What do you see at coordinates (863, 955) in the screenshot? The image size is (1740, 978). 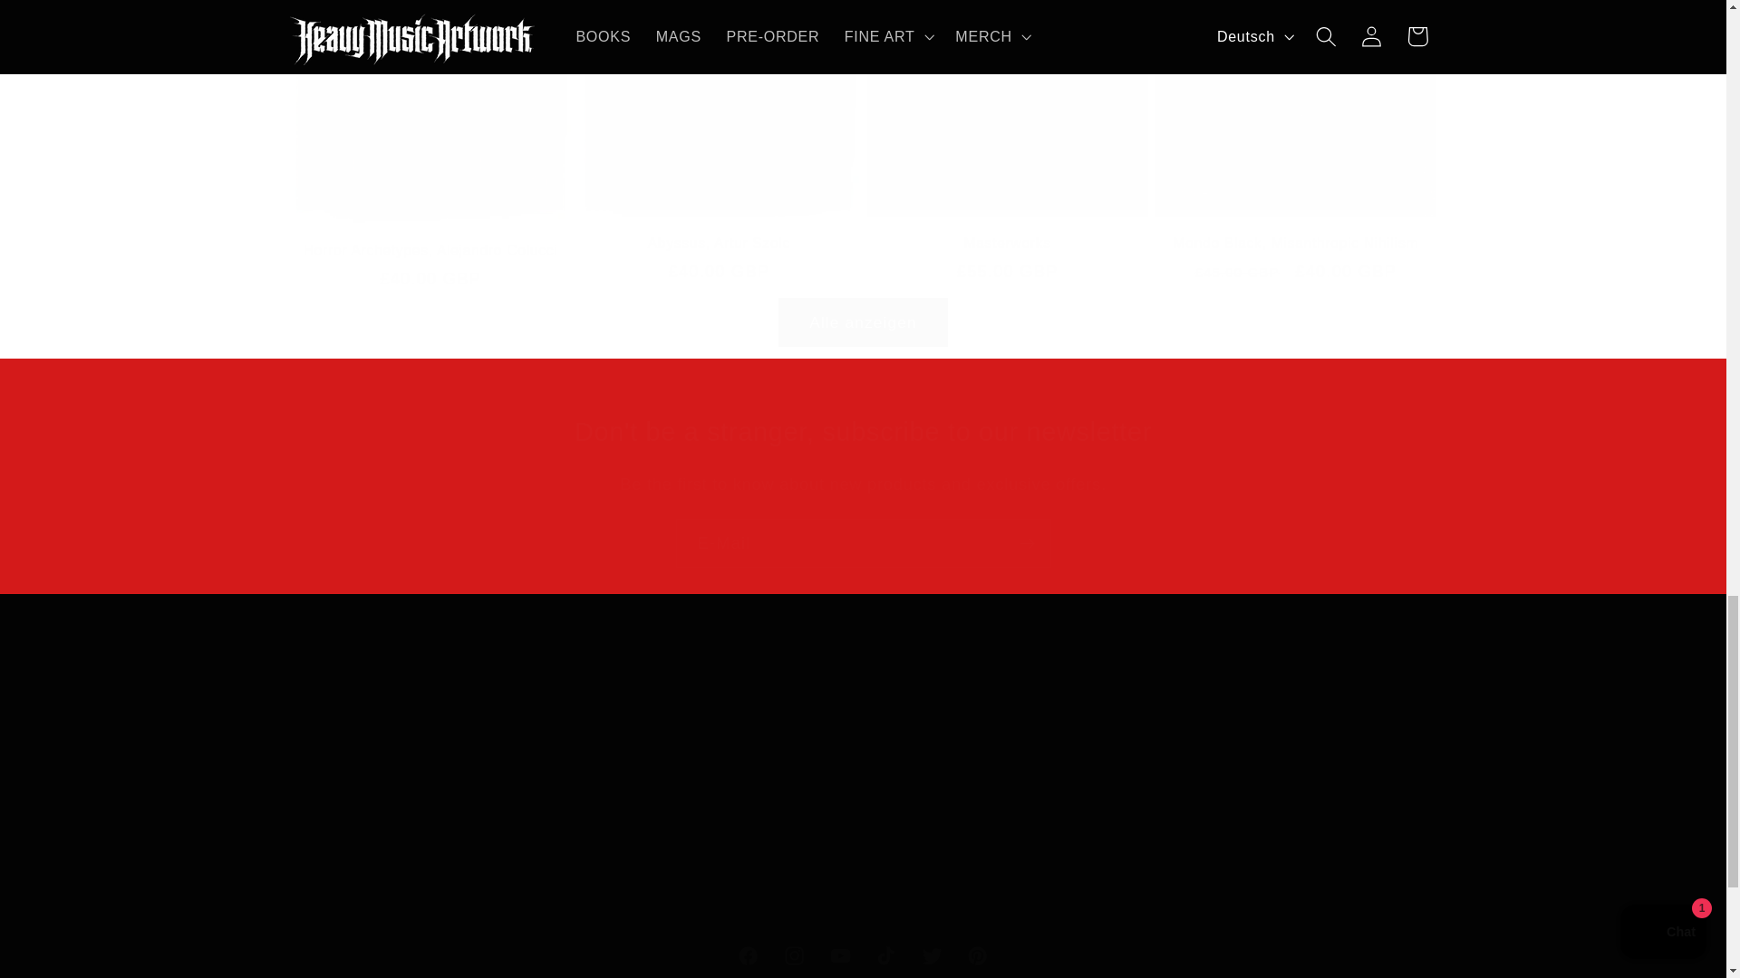 I see `Don't be a stranger, subscribe to our newsletter` at bounding box center [863, 955].